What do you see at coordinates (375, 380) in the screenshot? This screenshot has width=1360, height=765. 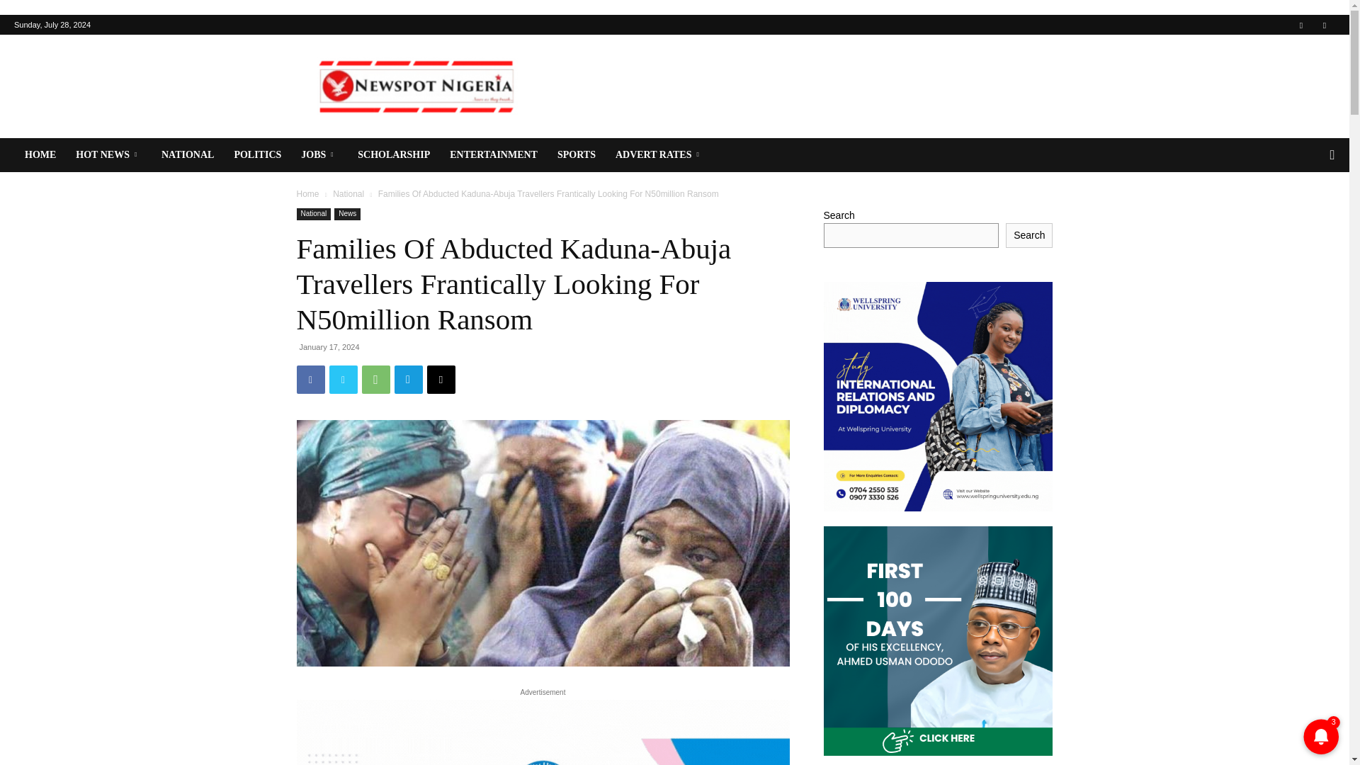 I see `WhatsApp` at bounding box center [375, 380].